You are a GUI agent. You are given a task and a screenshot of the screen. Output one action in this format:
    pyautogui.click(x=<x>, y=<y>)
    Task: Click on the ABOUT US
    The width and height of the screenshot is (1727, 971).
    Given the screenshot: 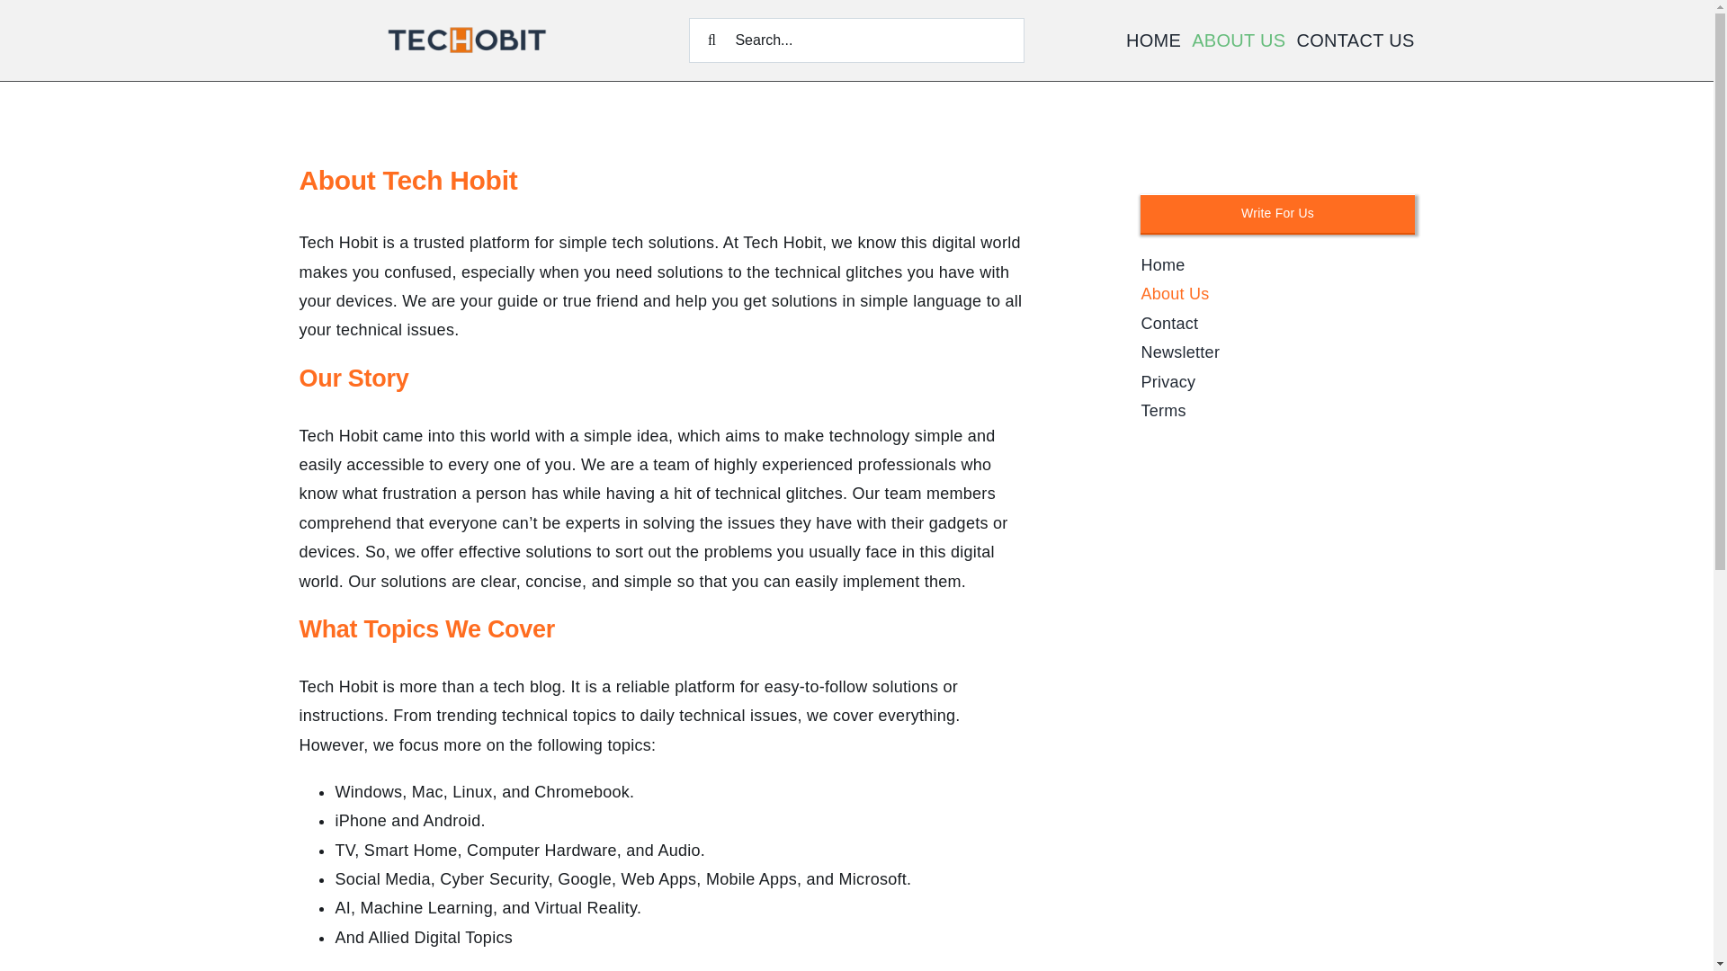 What is the action you would take?
    pyautogui.click(x=1238, y=40)
    